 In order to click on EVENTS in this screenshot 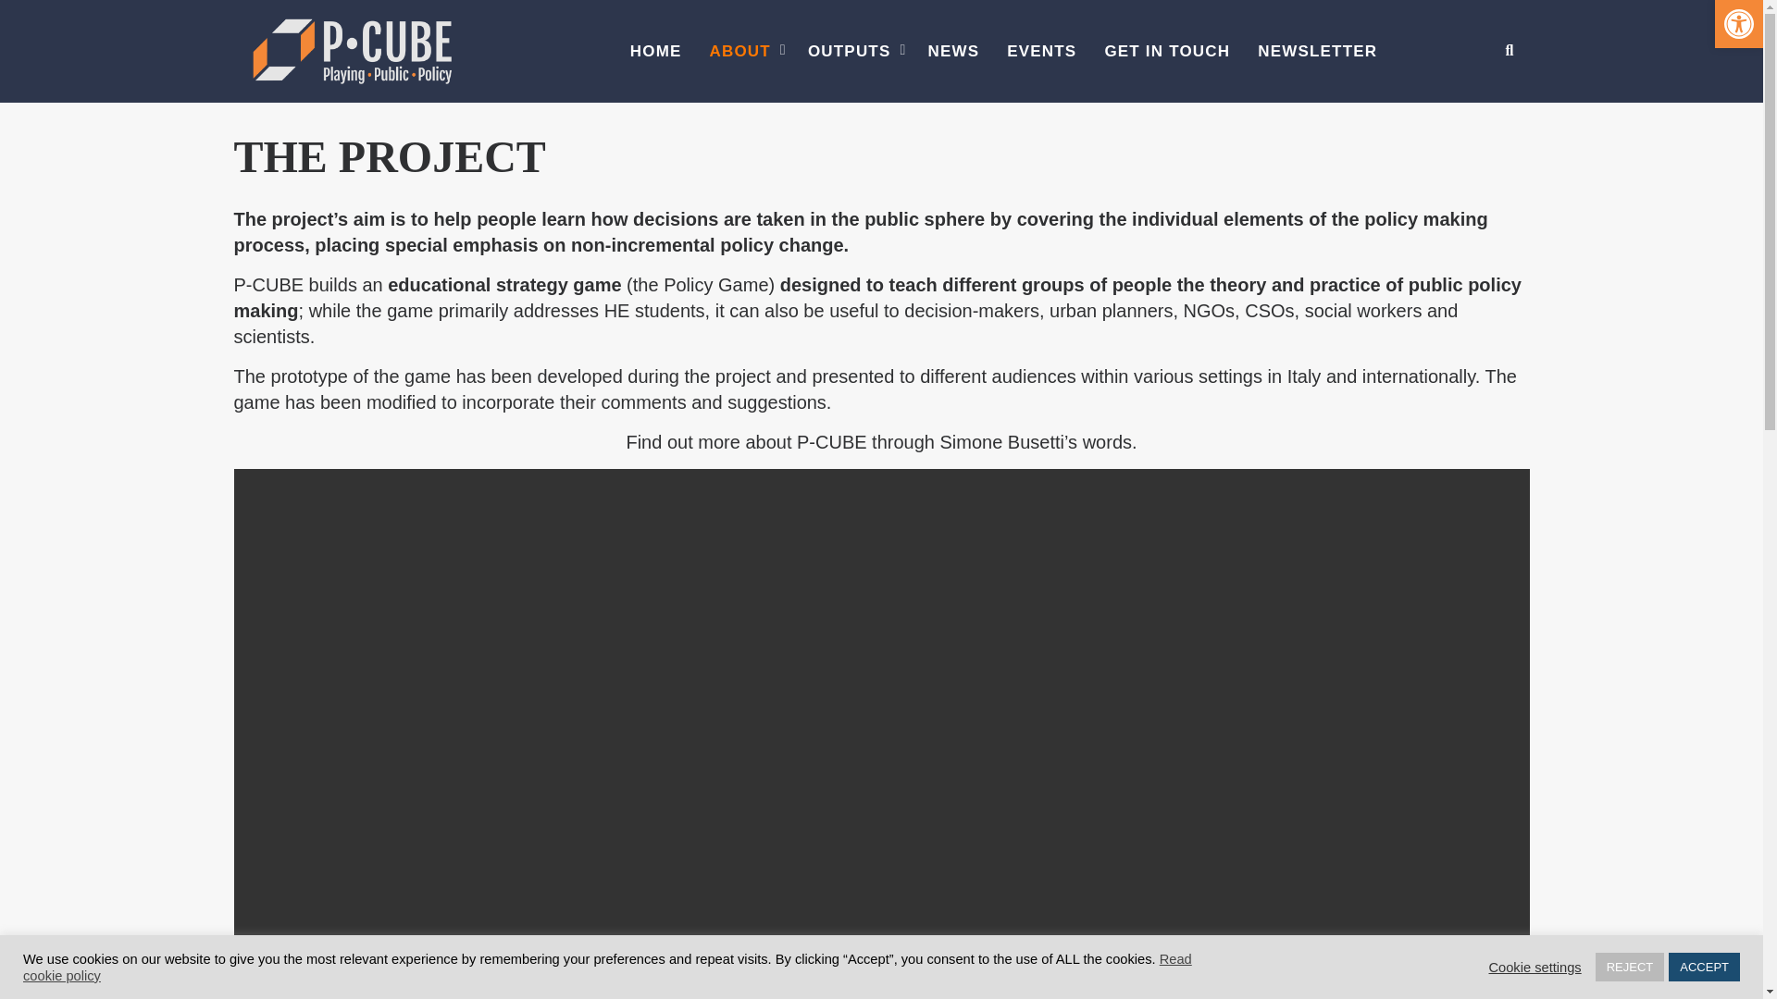, I will do `click(1042, 51)`.